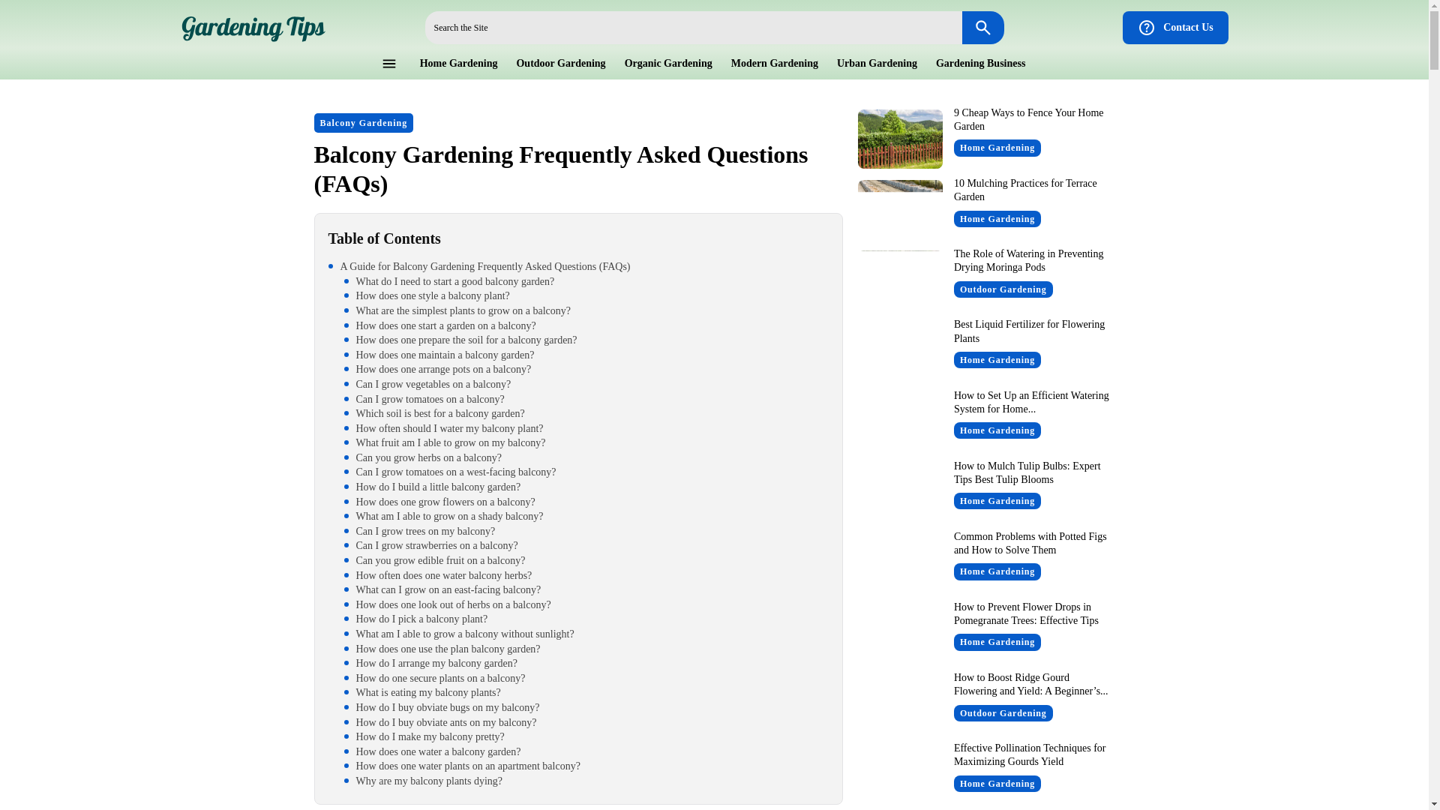 The width and height of the screenshot is (1440, 810). What do you see at coordinates (900, 349) in the screenshot?
I see `Best Liquid Fertilizer for Flowering Plants` at bounding box center [900, 349].